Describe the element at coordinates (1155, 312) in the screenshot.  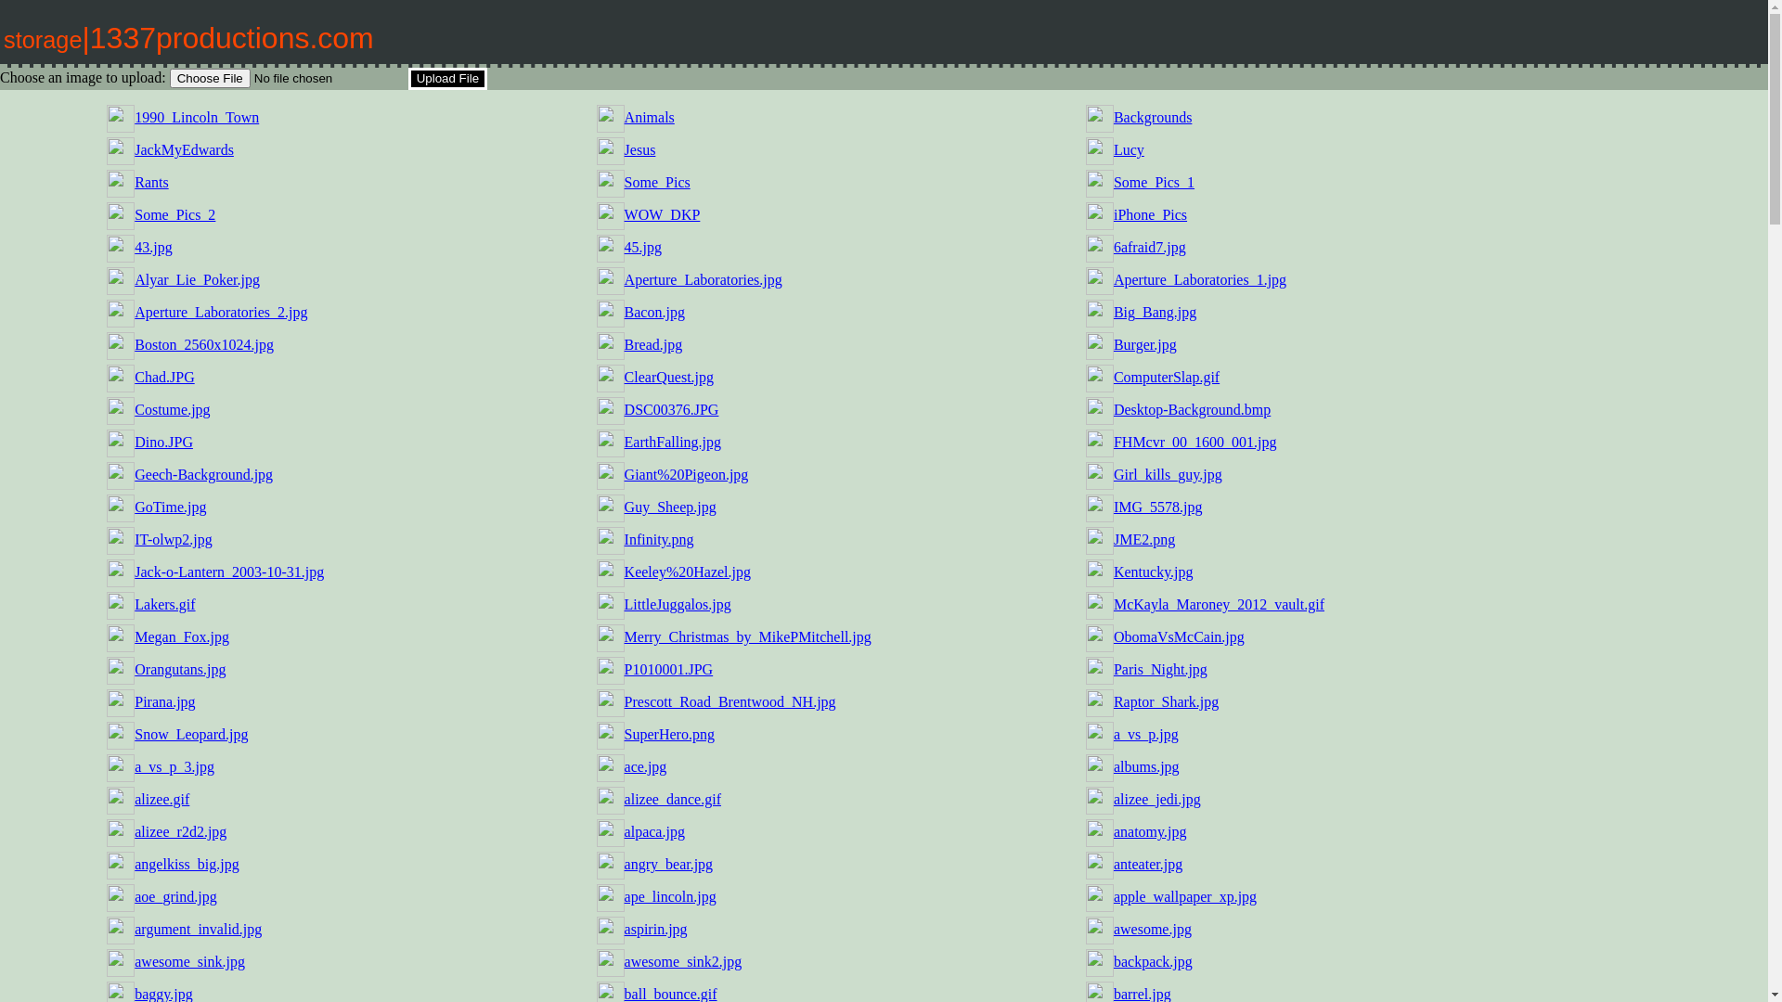
I see `Big_Bang.jpg` at that location.